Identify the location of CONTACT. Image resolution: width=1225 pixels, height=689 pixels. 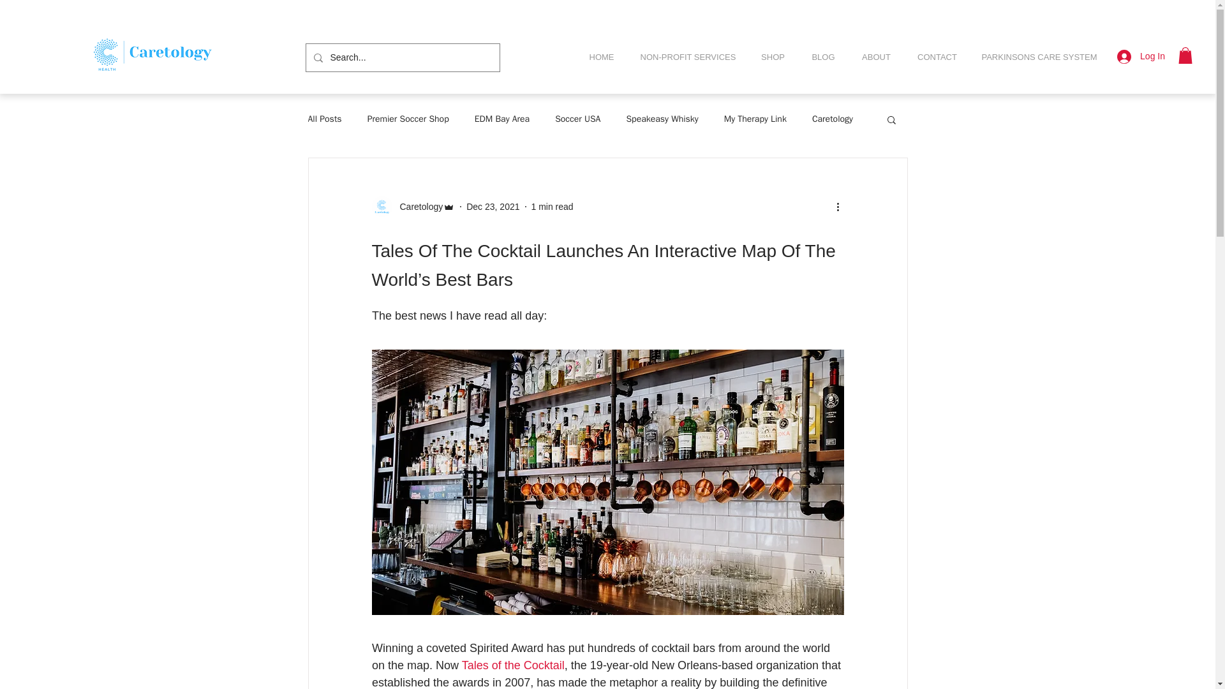
(937, 57).